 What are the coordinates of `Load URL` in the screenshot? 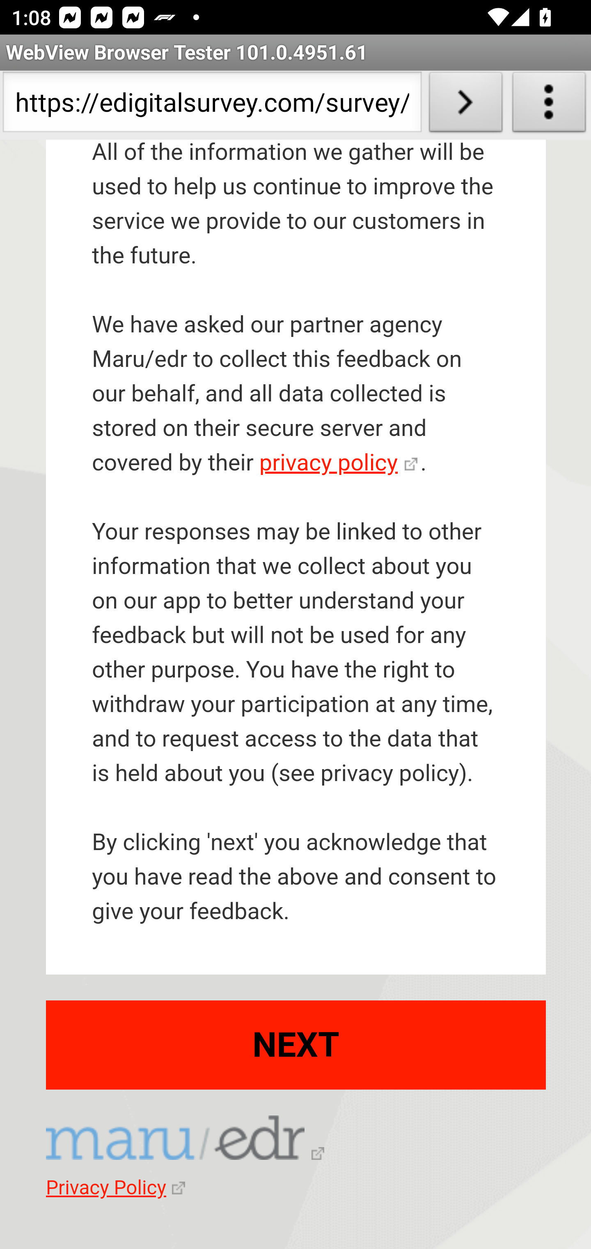 It's located at (465, 105).